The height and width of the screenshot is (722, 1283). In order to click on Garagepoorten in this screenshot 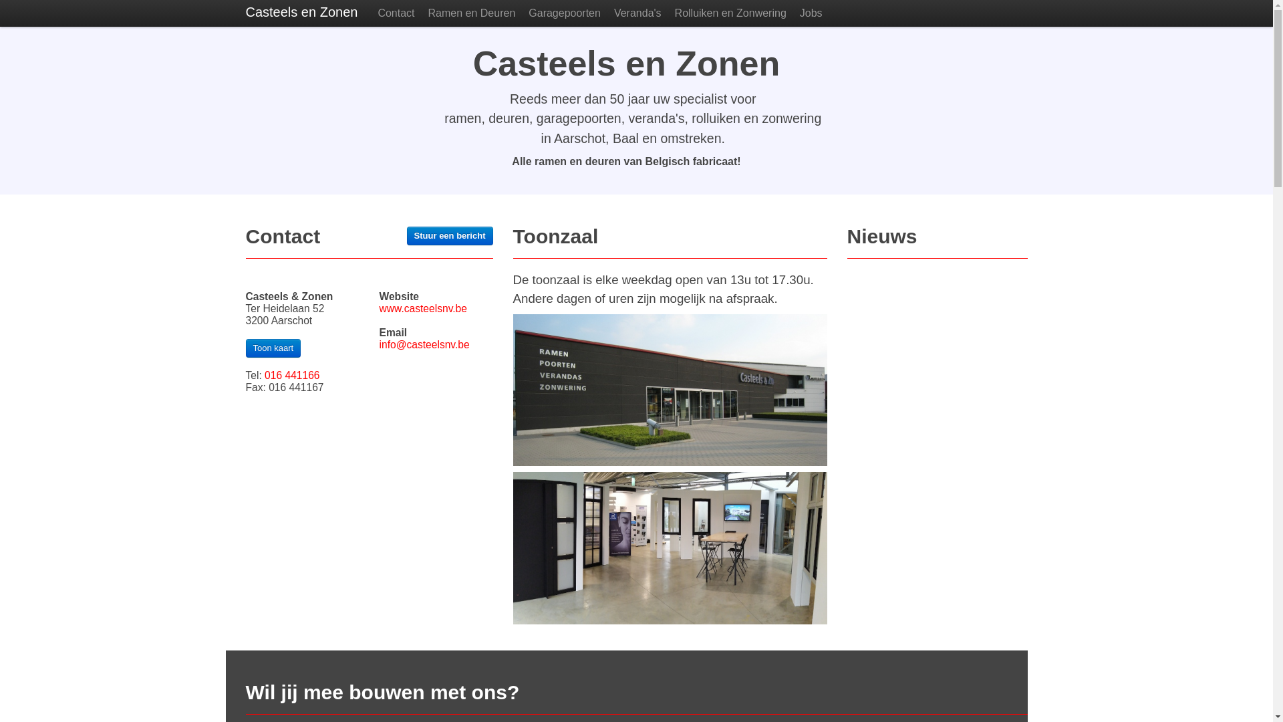, I will do `click(565, 13)`.